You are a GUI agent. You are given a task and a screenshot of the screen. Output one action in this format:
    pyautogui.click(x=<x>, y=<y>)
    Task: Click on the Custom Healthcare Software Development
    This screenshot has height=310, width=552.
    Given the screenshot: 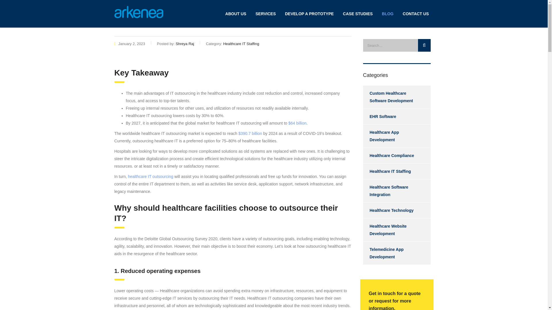 What is the action you would take?
    pyautogui.click(x=393, y=97)
    